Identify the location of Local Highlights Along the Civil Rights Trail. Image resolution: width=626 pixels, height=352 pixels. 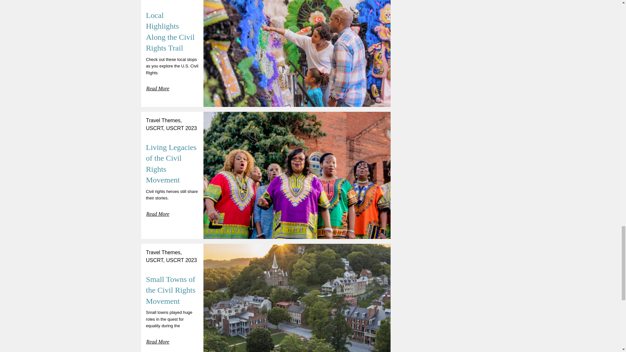
(170, 31).